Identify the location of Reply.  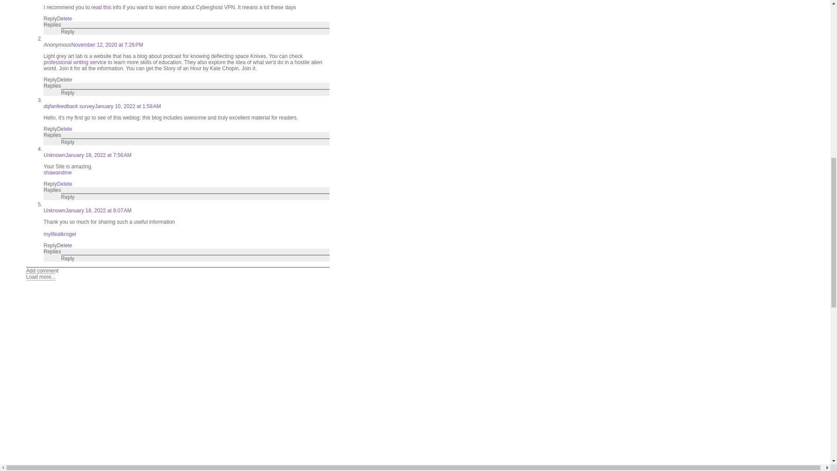
(50, 18).